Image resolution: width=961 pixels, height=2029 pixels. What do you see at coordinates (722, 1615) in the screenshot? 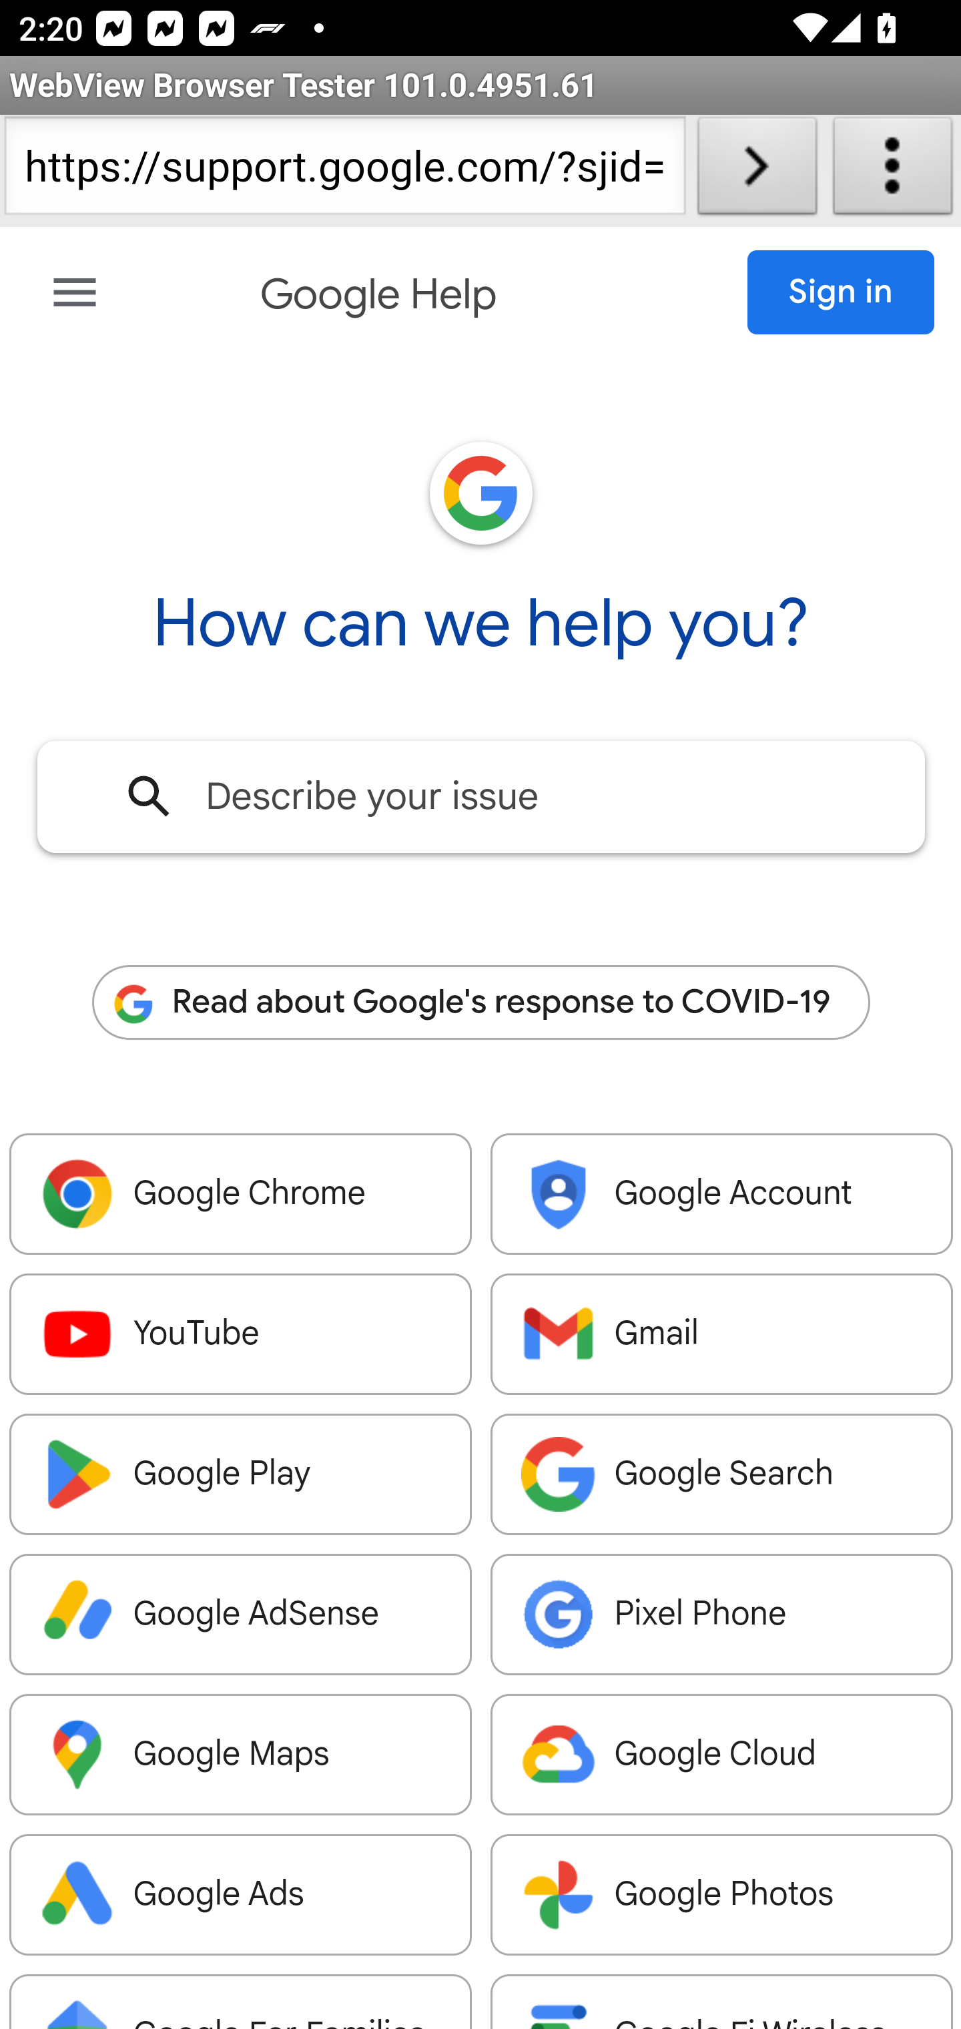
I see `Pixel Phone` at bounding box center [722, 1615].